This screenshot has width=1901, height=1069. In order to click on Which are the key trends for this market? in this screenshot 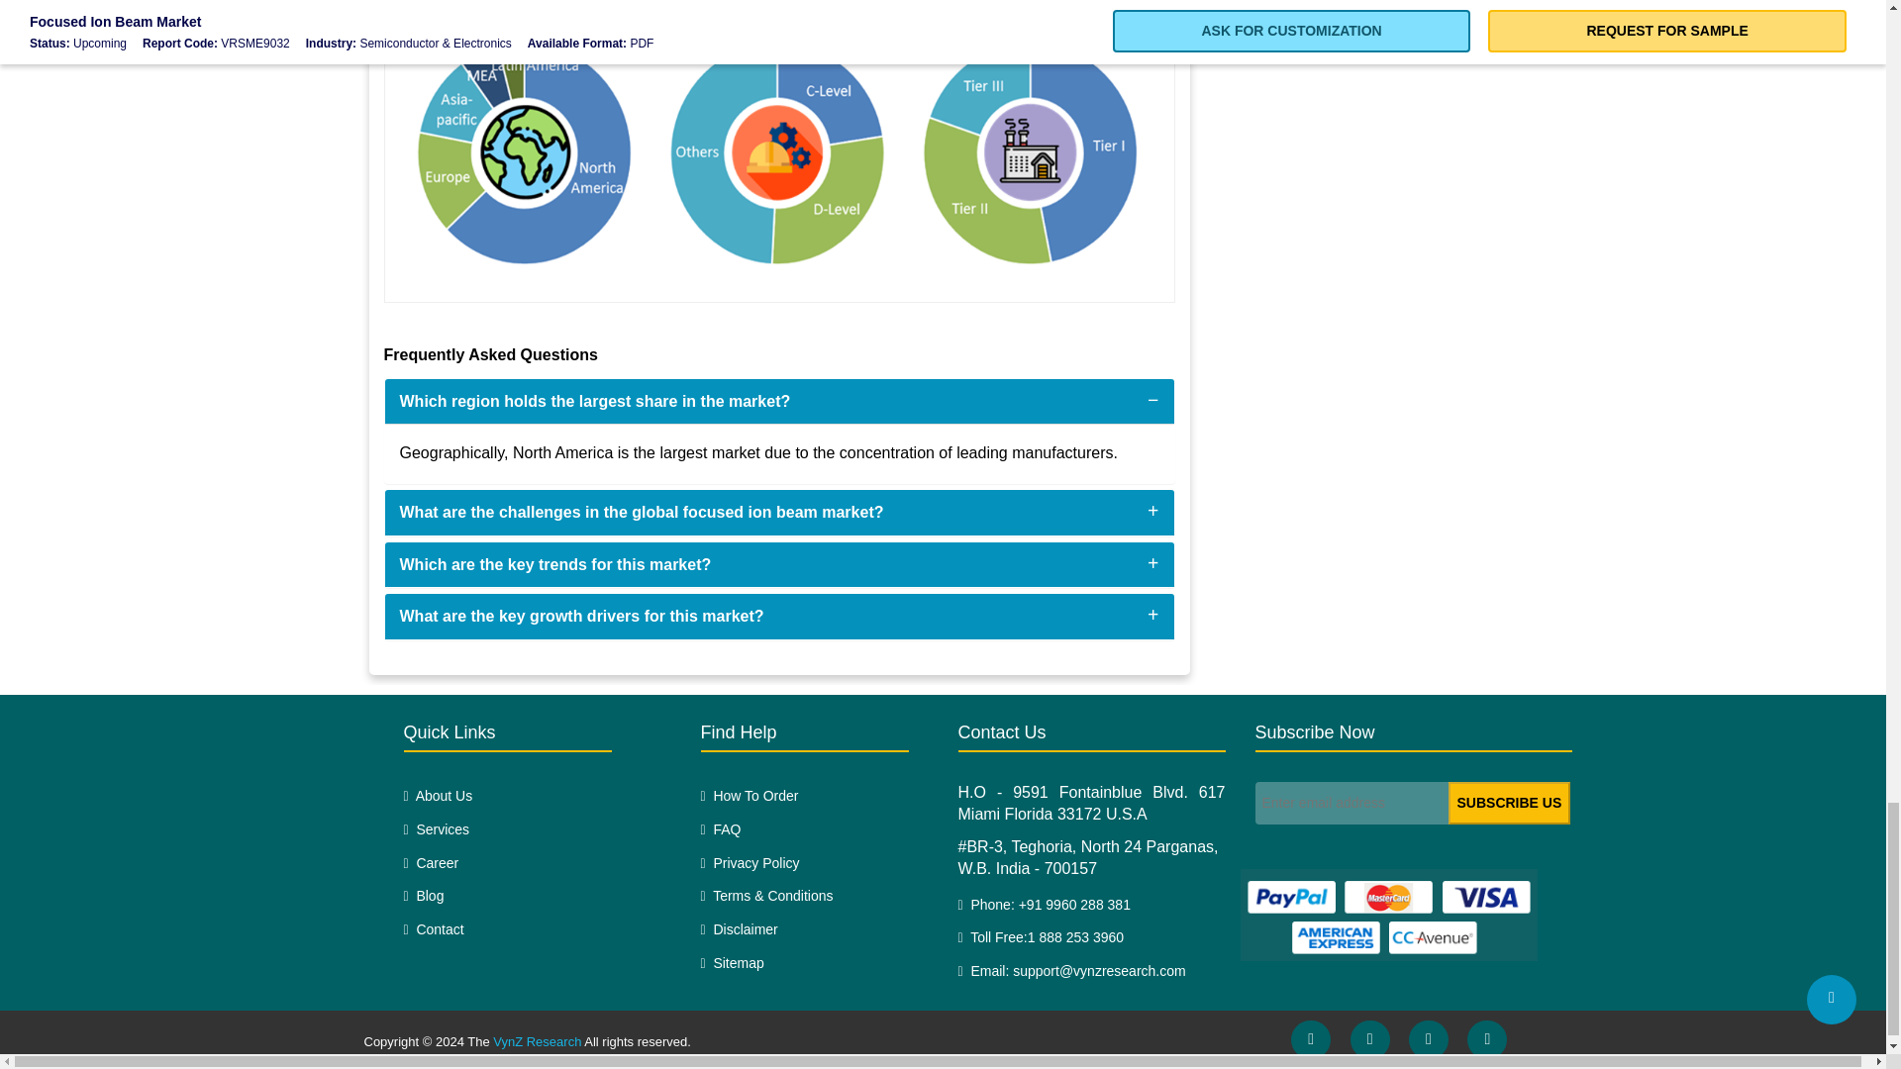, I will do `click(554, 564)`.